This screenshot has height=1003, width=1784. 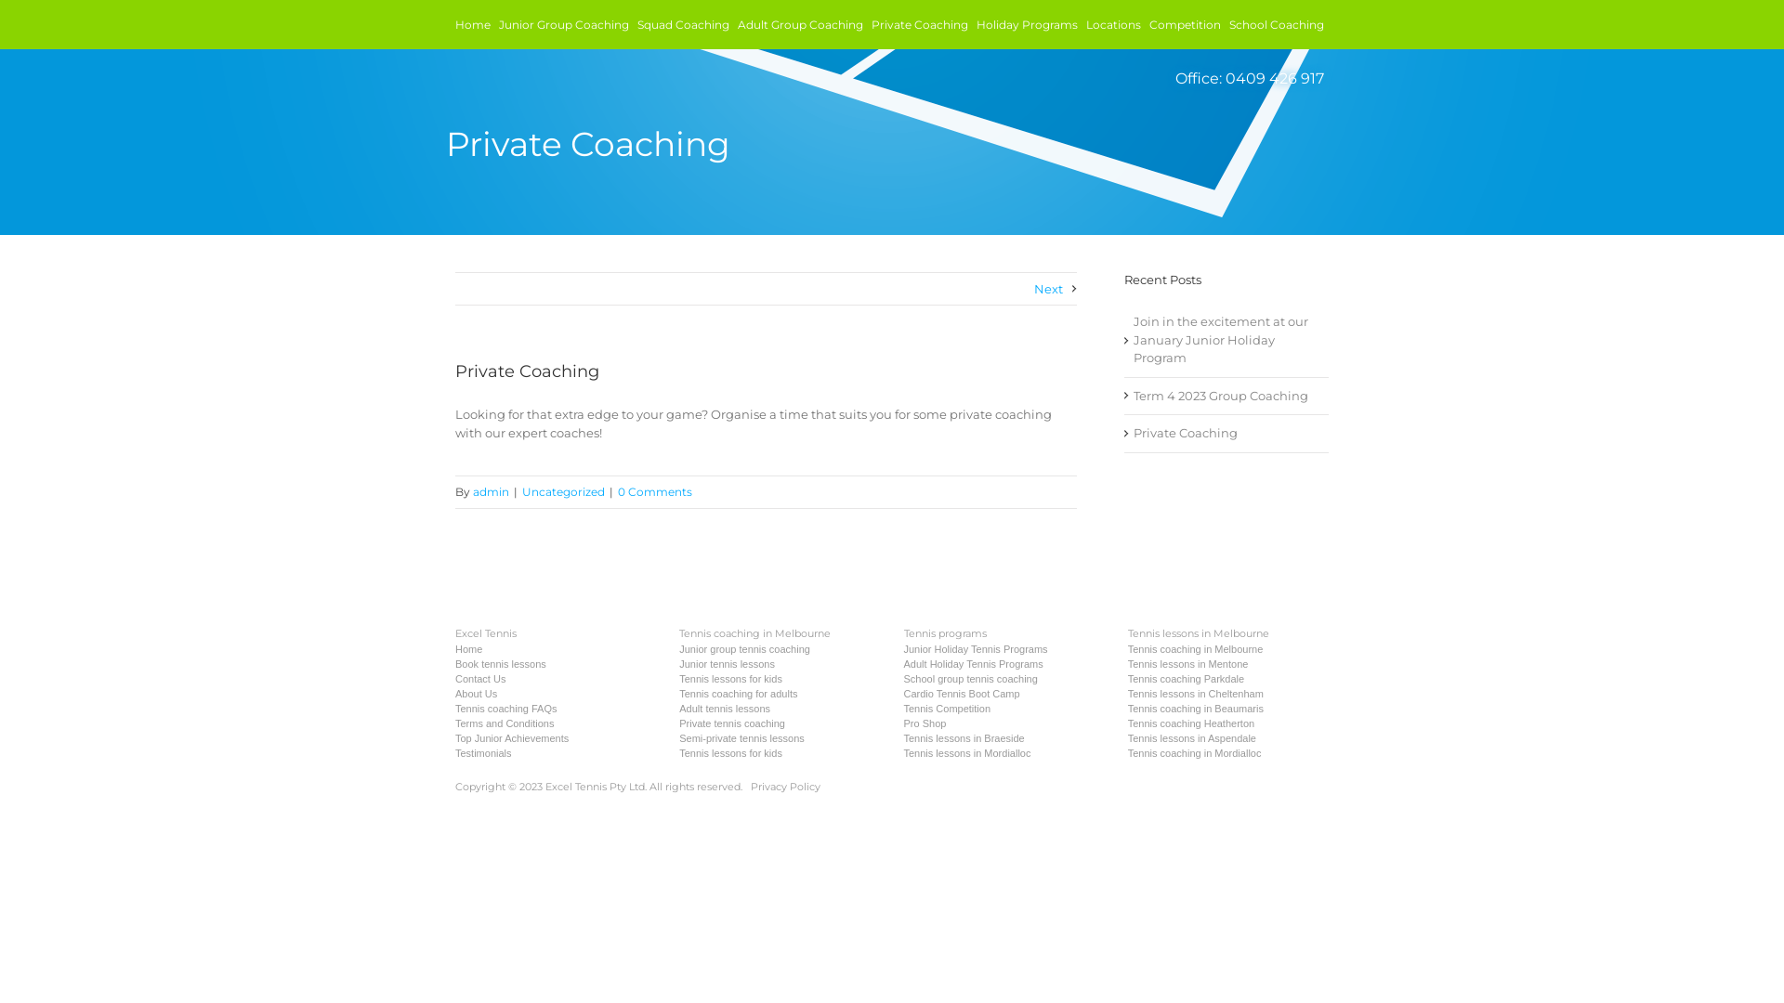 What do you see at coordinates (479, 679) in the screenshot?
I see `Contact Us` at bounding box center [479, 679].